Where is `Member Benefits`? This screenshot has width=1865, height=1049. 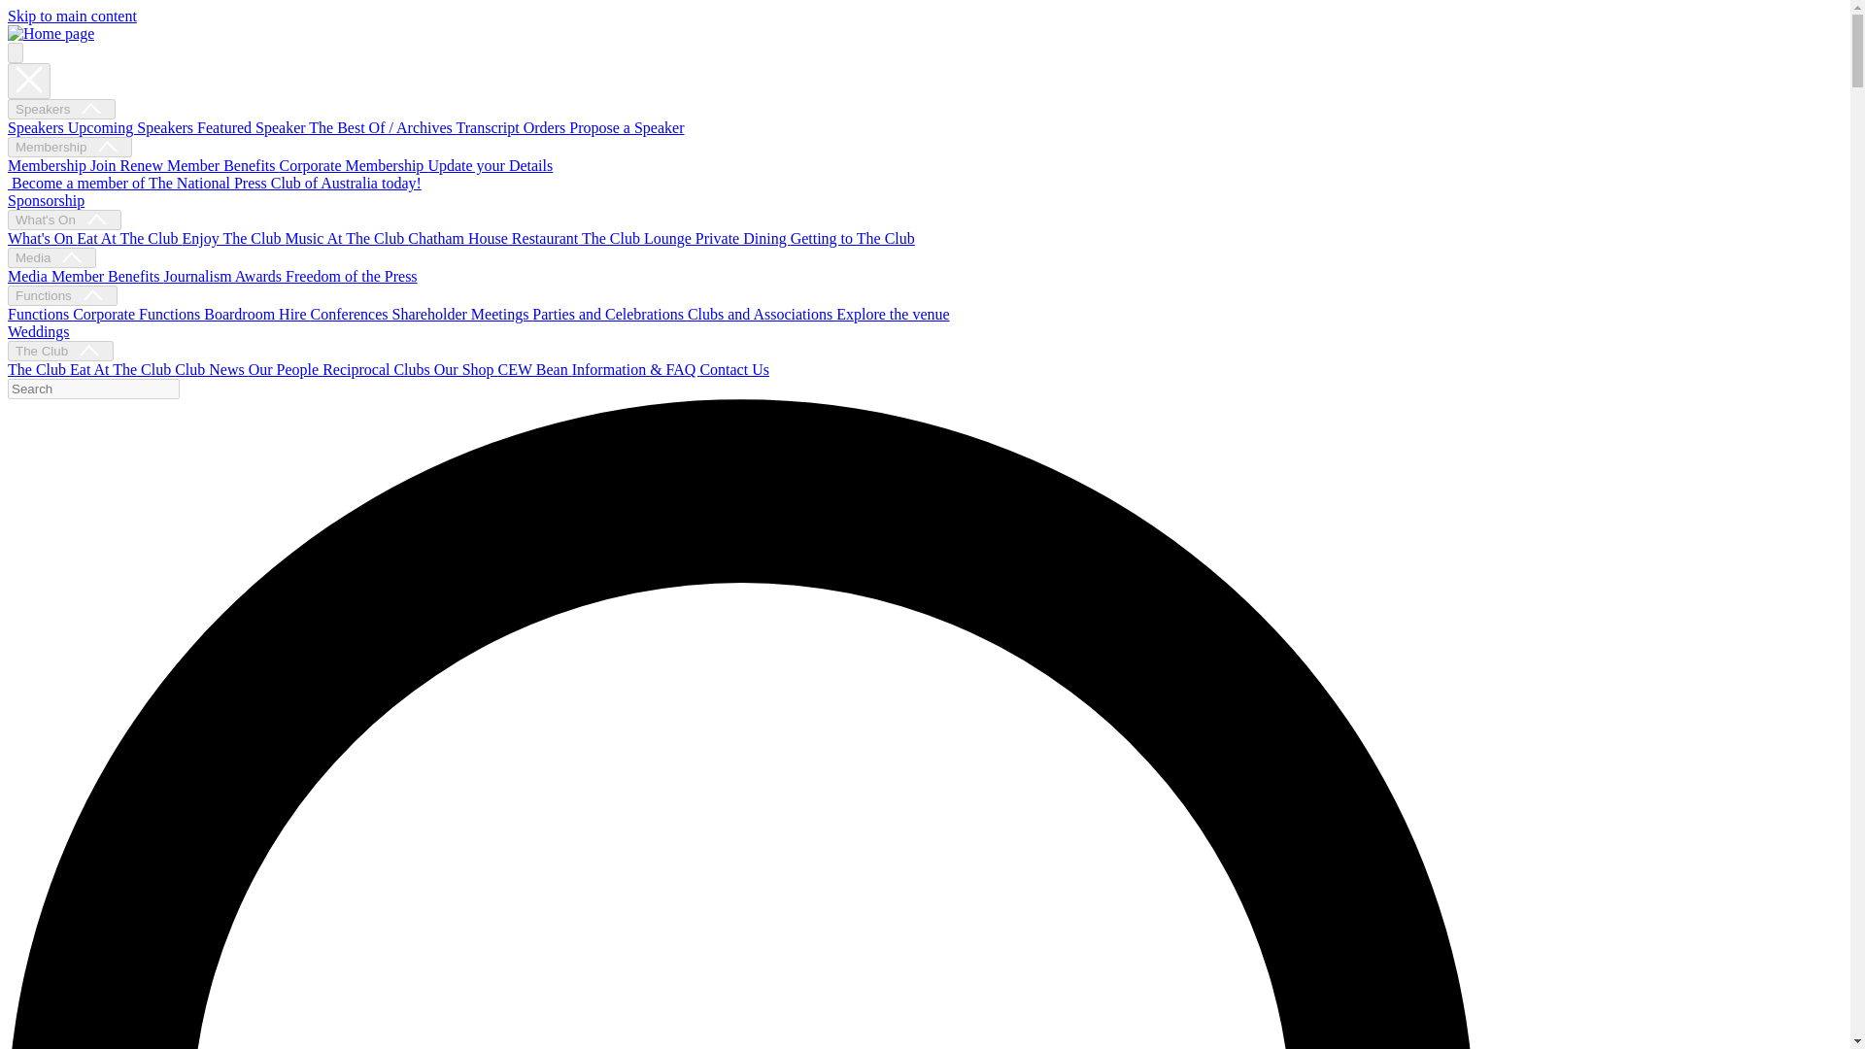 Member Benefits is located at coordinates (223, 165).